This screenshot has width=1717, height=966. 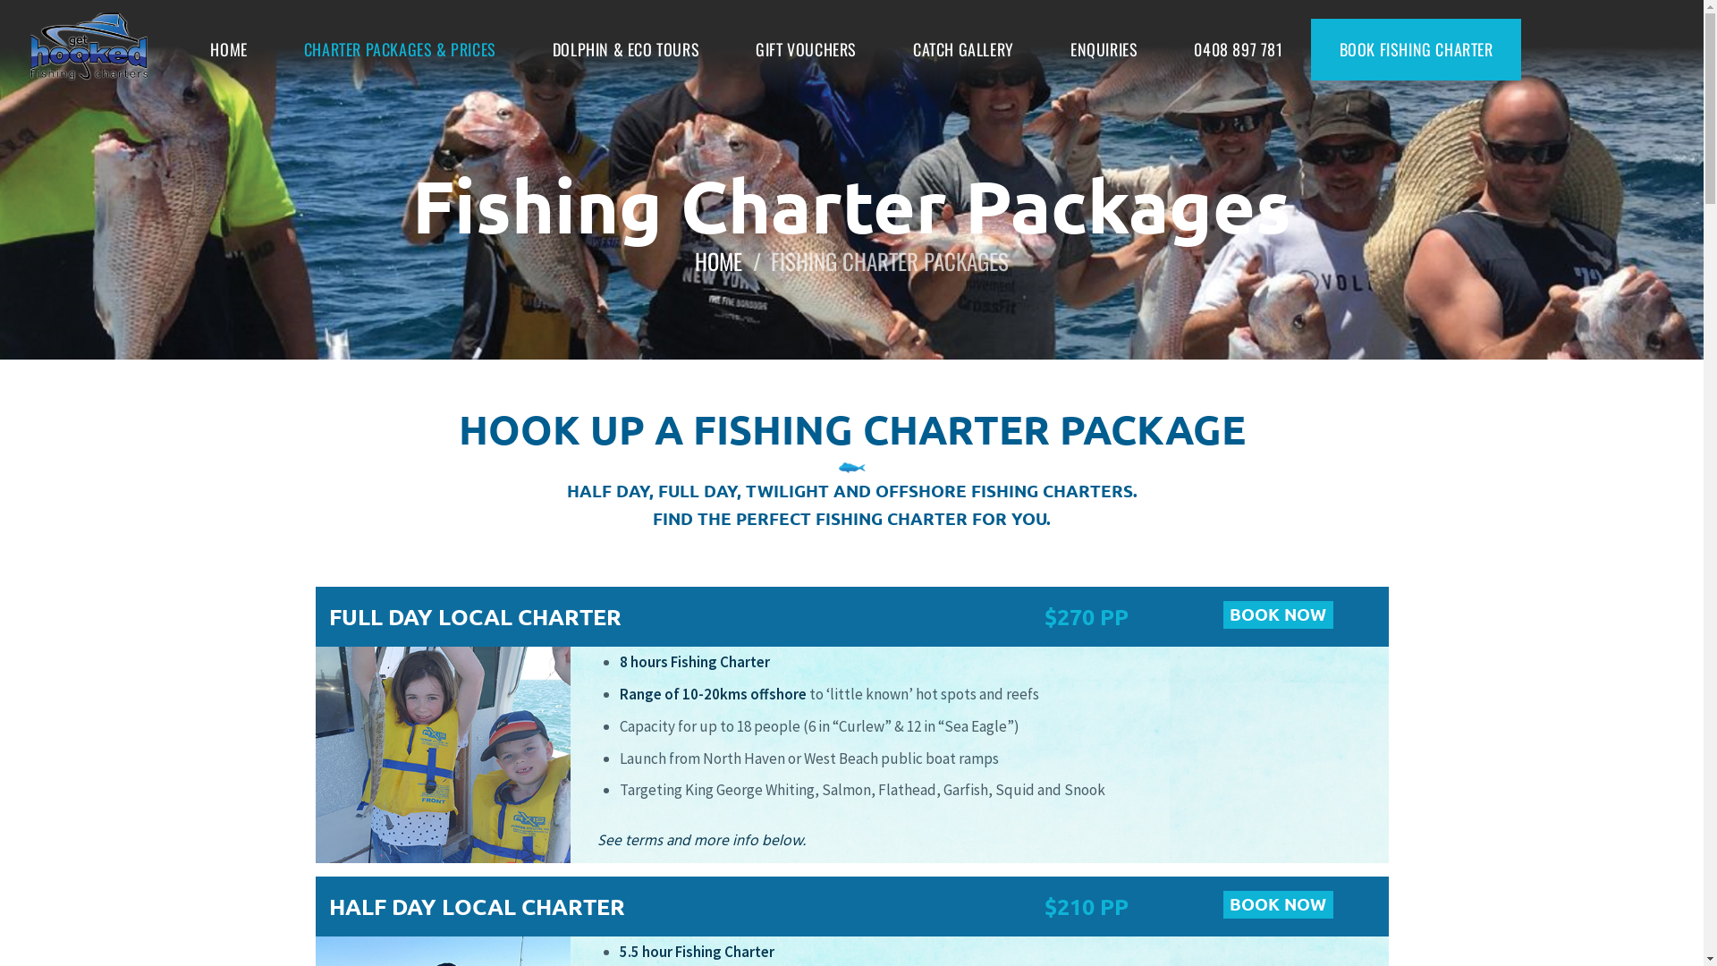 What do you see at coordinates (807, 50) in the screenshot?
I see `GIFT VOUCHERS` at bounding box center [807, 50].